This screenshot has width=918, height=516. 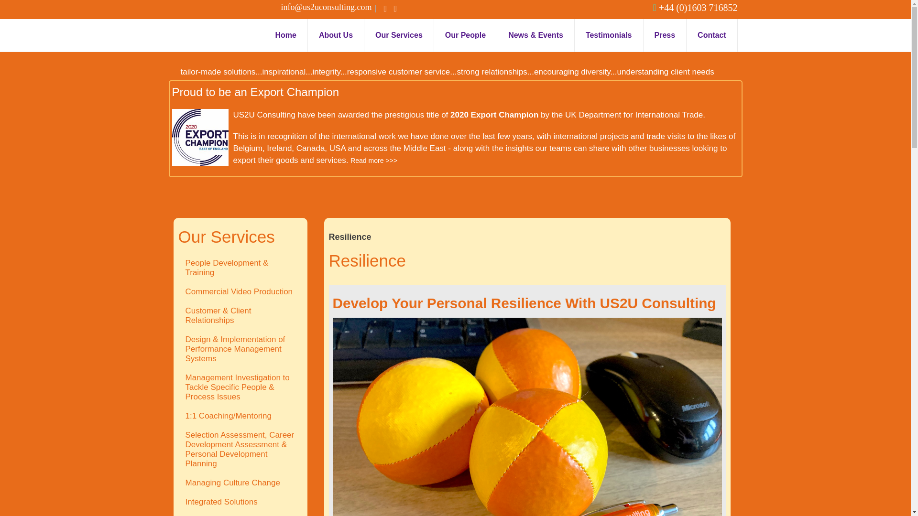 What do you see at coordinates (609, 35) in the screenshot?
I see `Testimonials` at bounding box center [609, 35].